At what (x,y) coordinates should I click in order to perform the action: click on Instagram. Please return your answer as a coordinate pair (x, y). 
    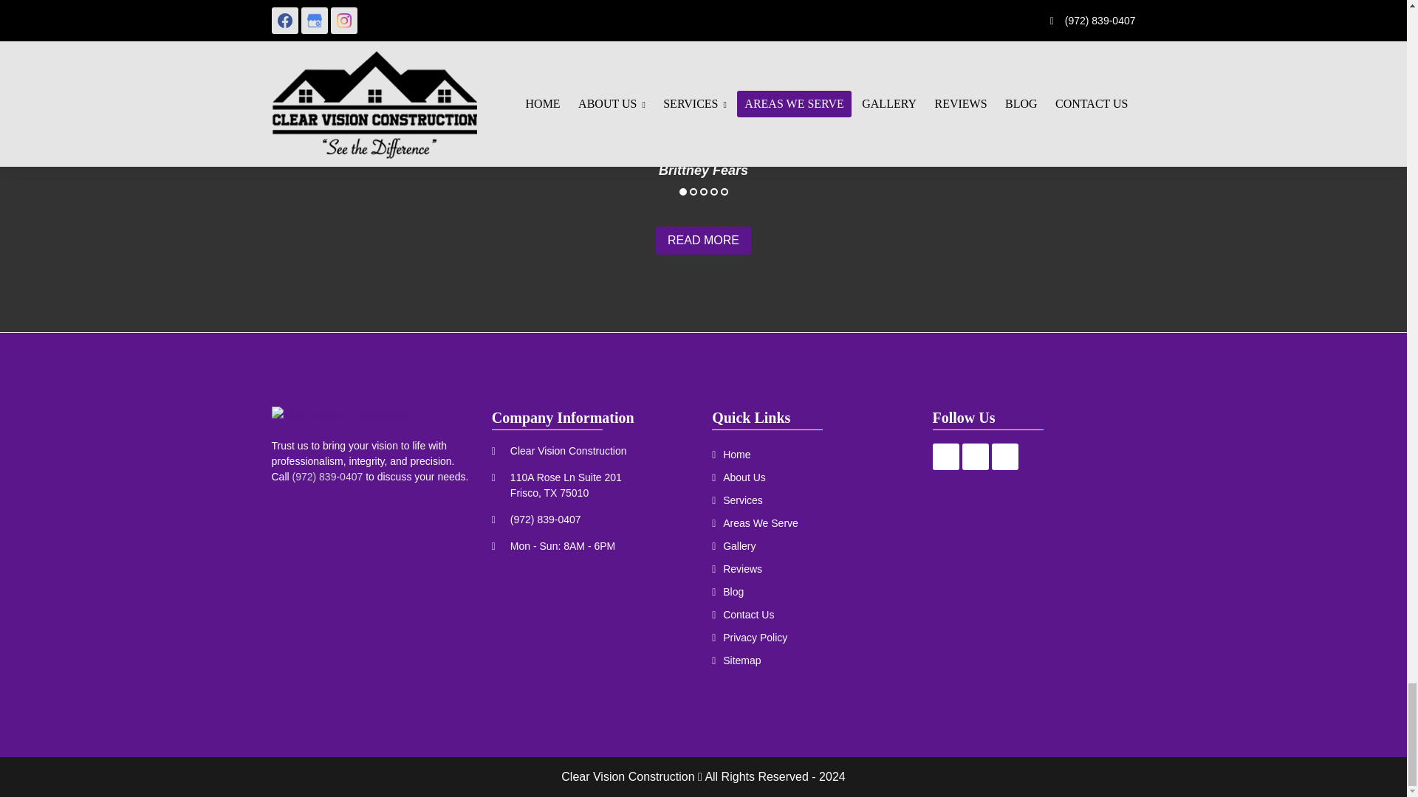
    Looking at the image, I should click on (1004, 456).